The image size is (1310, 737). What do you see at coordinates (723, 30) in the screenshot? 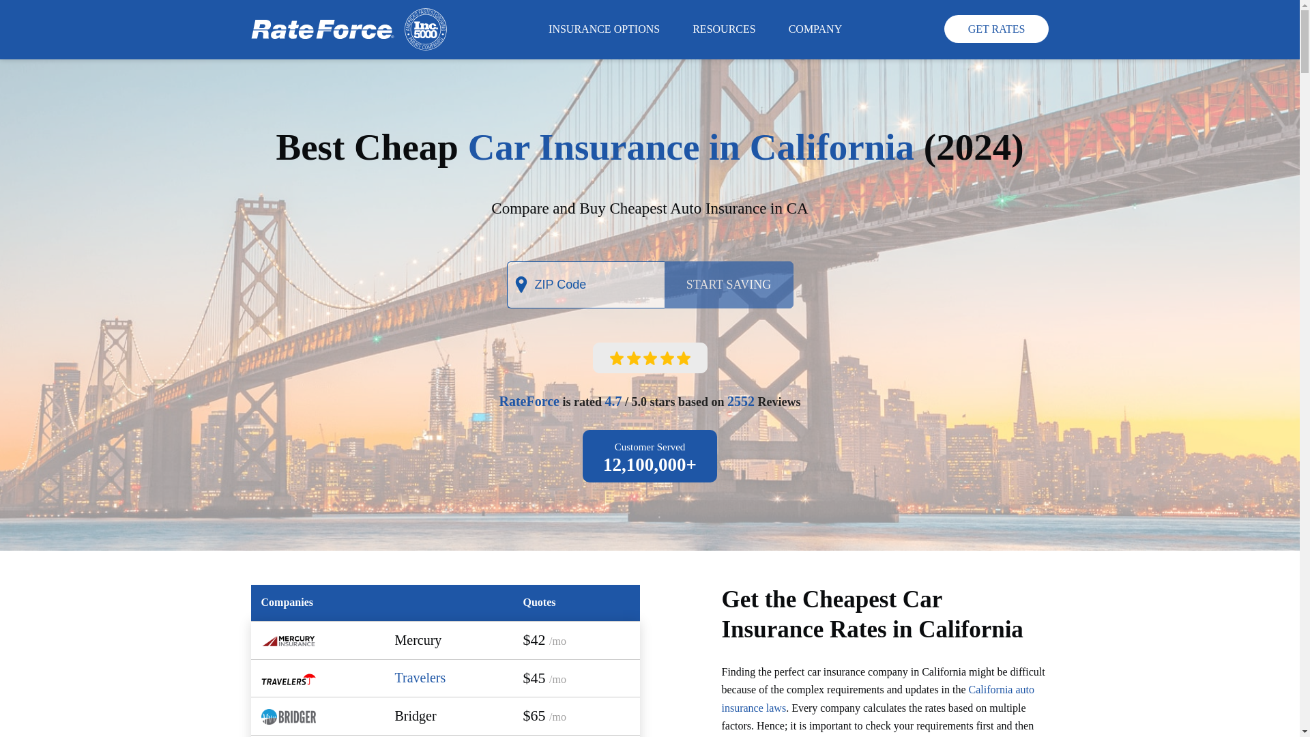
I see `RESOURCES` at bounding box center [723, 30].